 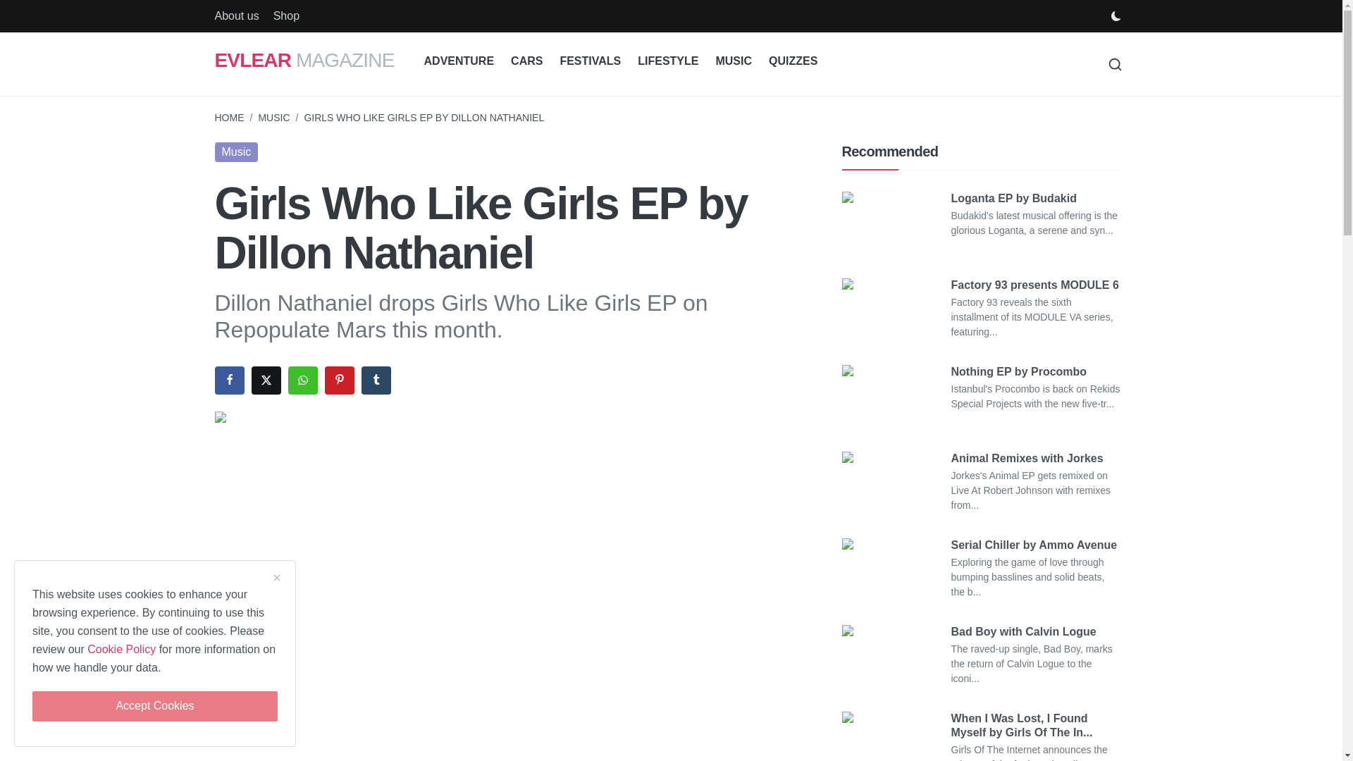 I want to click on Shop, so click(x=286, y=16).